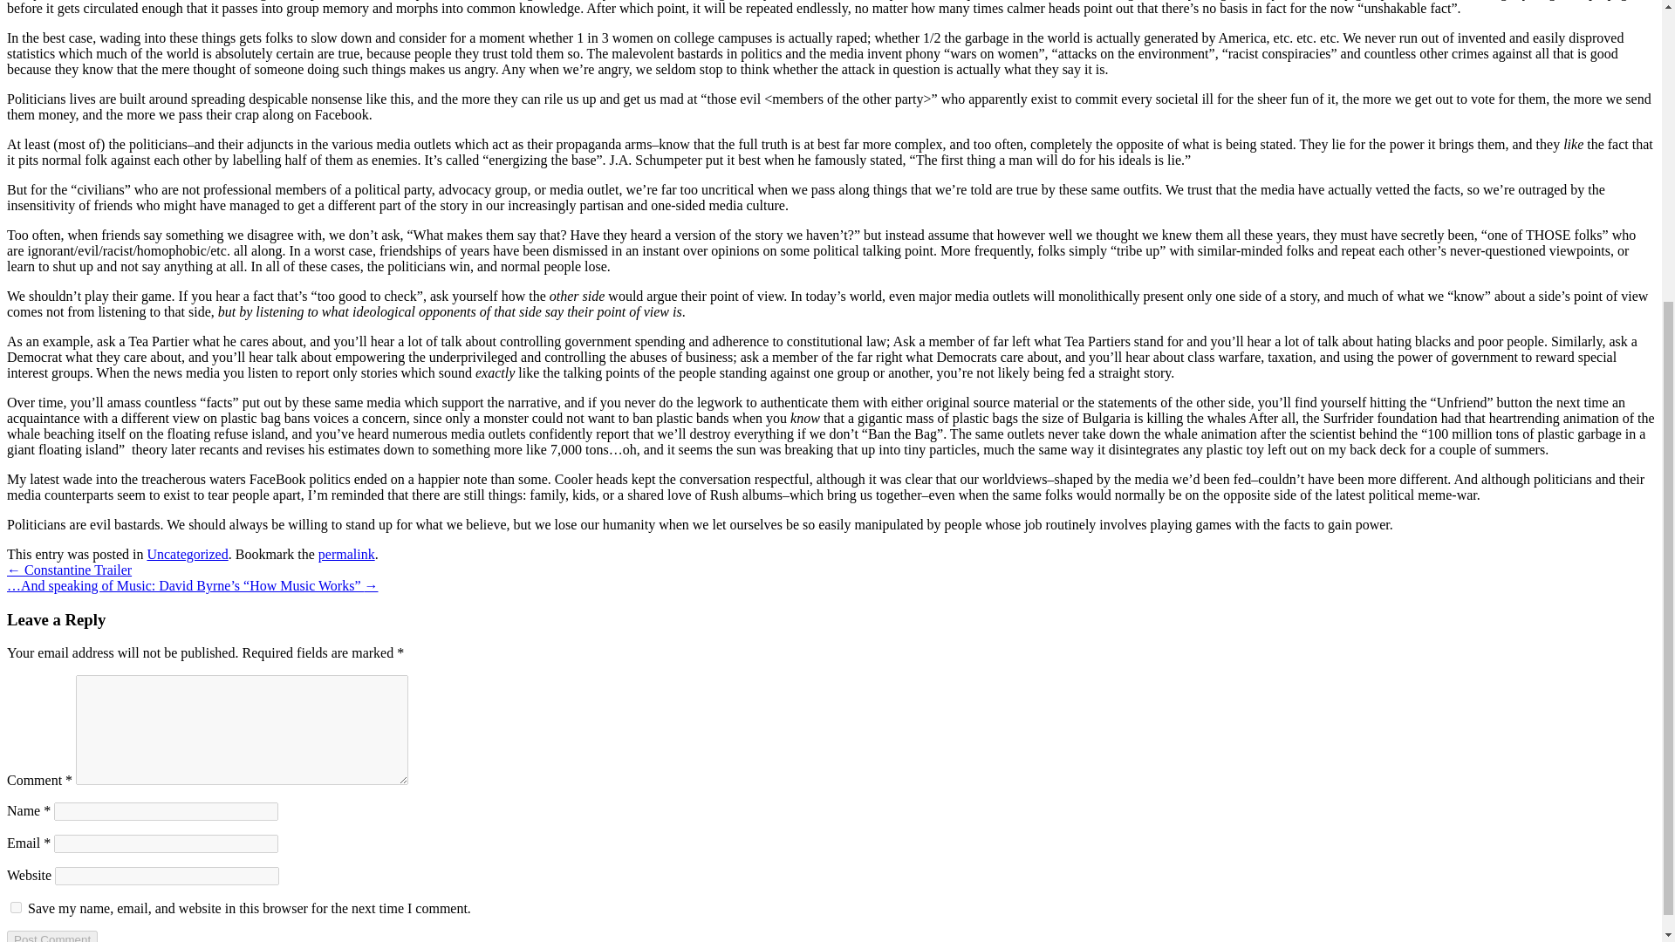 The image size is (1675, 942). I want to click on yes, so click(16, 907).